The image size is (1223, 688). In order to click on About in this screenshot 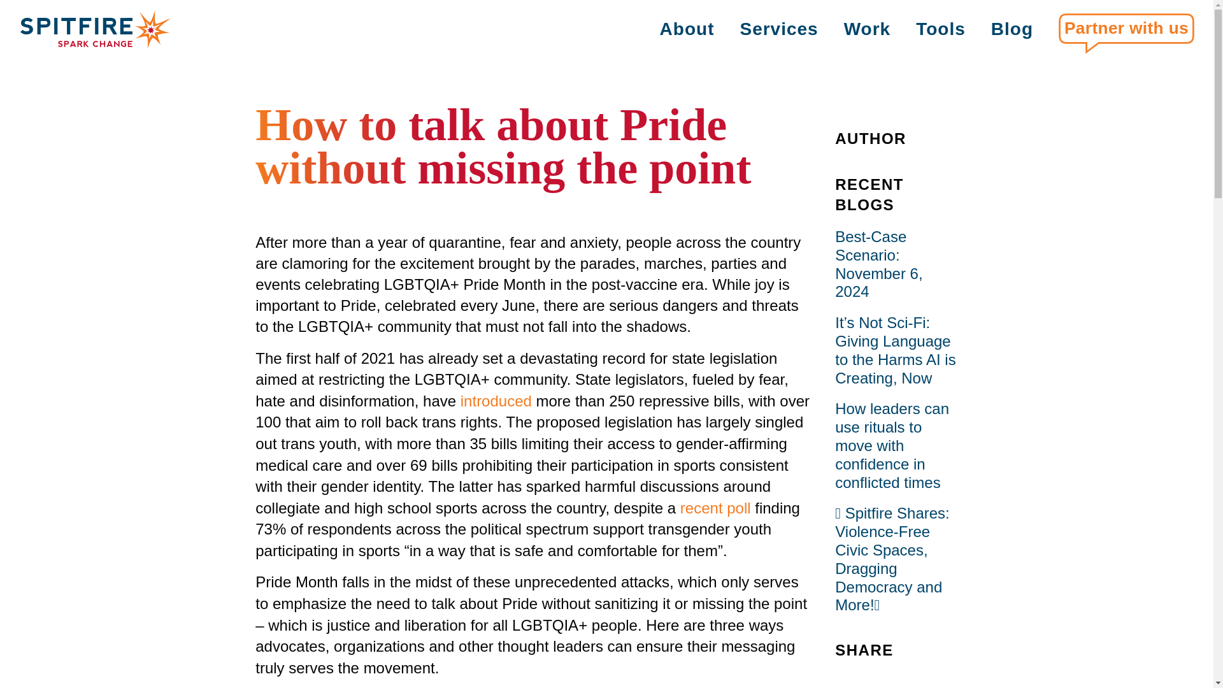, I will do `click(687, 29)`.